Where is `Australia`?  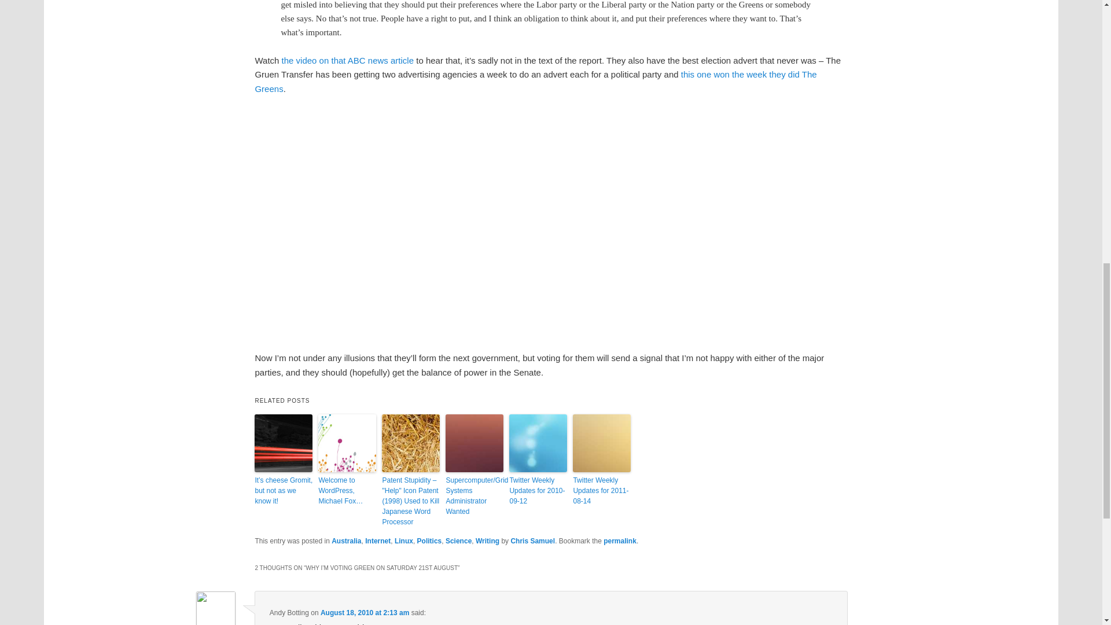
Australia is located at coordinates (346, 541).